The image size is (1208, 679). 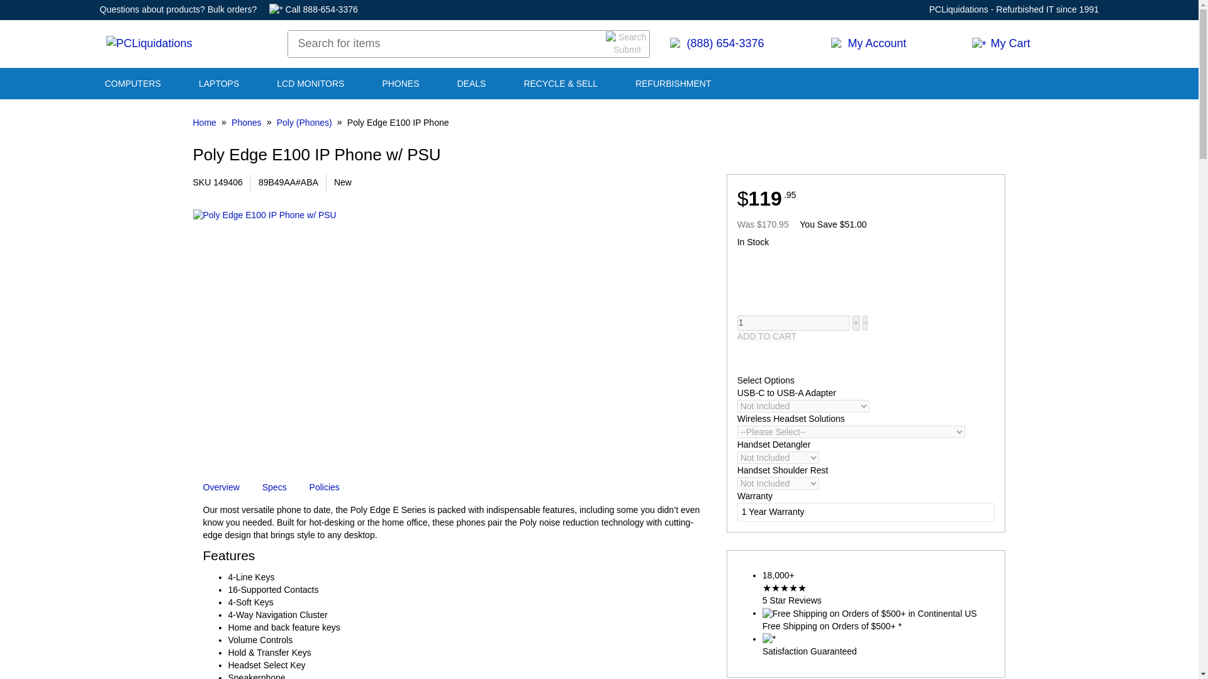 I want to click on Call Toll Free, so click(x=740, y=44).